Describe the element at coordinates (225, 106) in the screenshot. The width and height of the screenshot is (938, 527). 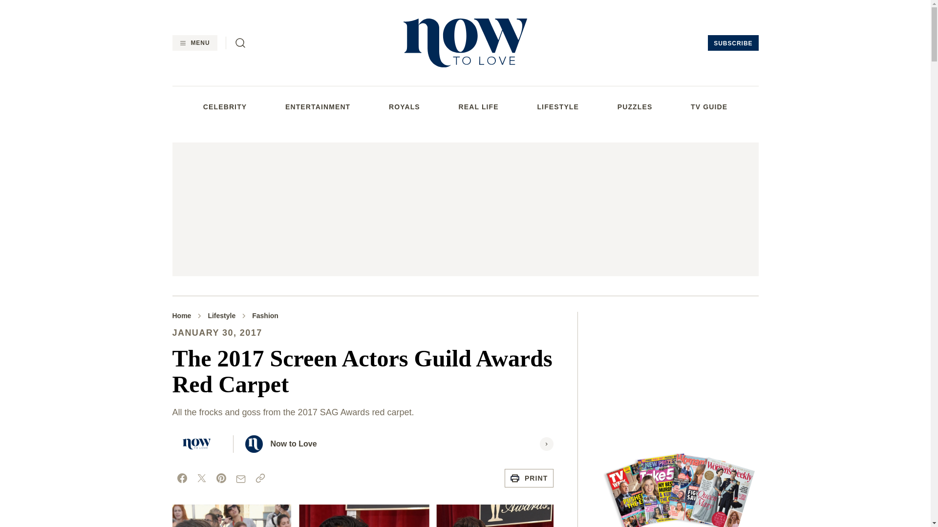
I see `CELEBRITY` at that location.